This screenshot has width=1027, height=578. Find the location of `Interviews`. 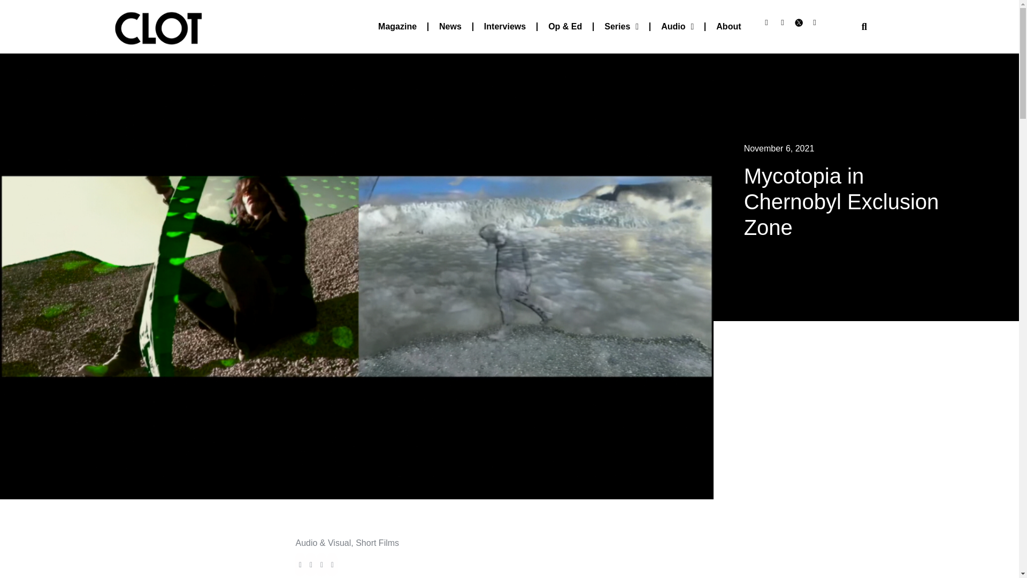

Interviews is located at coordinates (505, 27).